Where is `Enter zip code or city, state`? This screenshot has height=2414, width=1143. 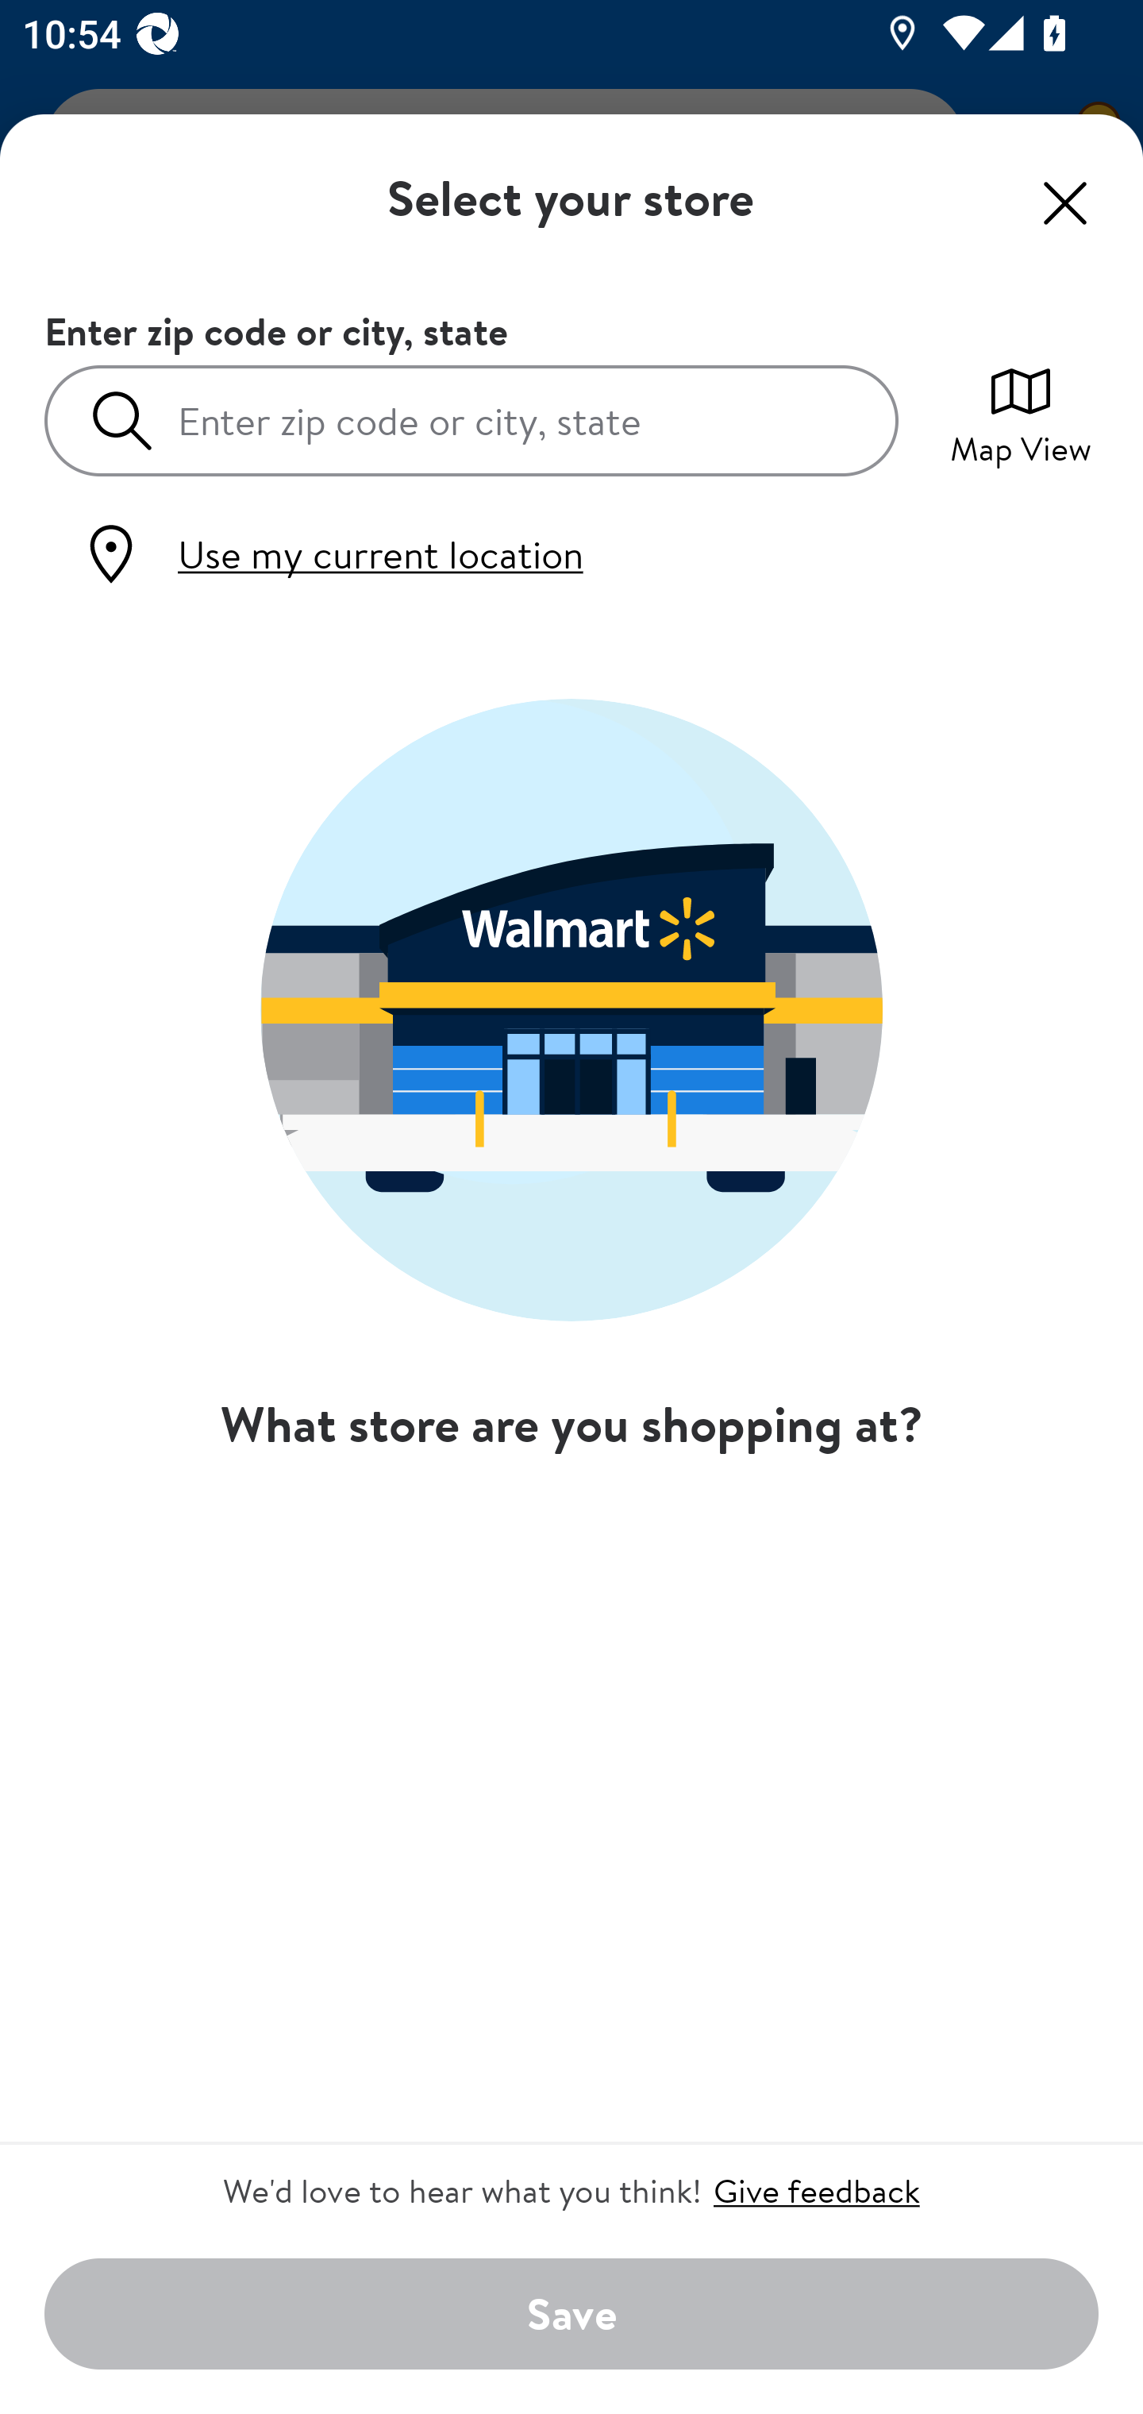 Enter zip code or city, state is located at coordinates (471, 419).